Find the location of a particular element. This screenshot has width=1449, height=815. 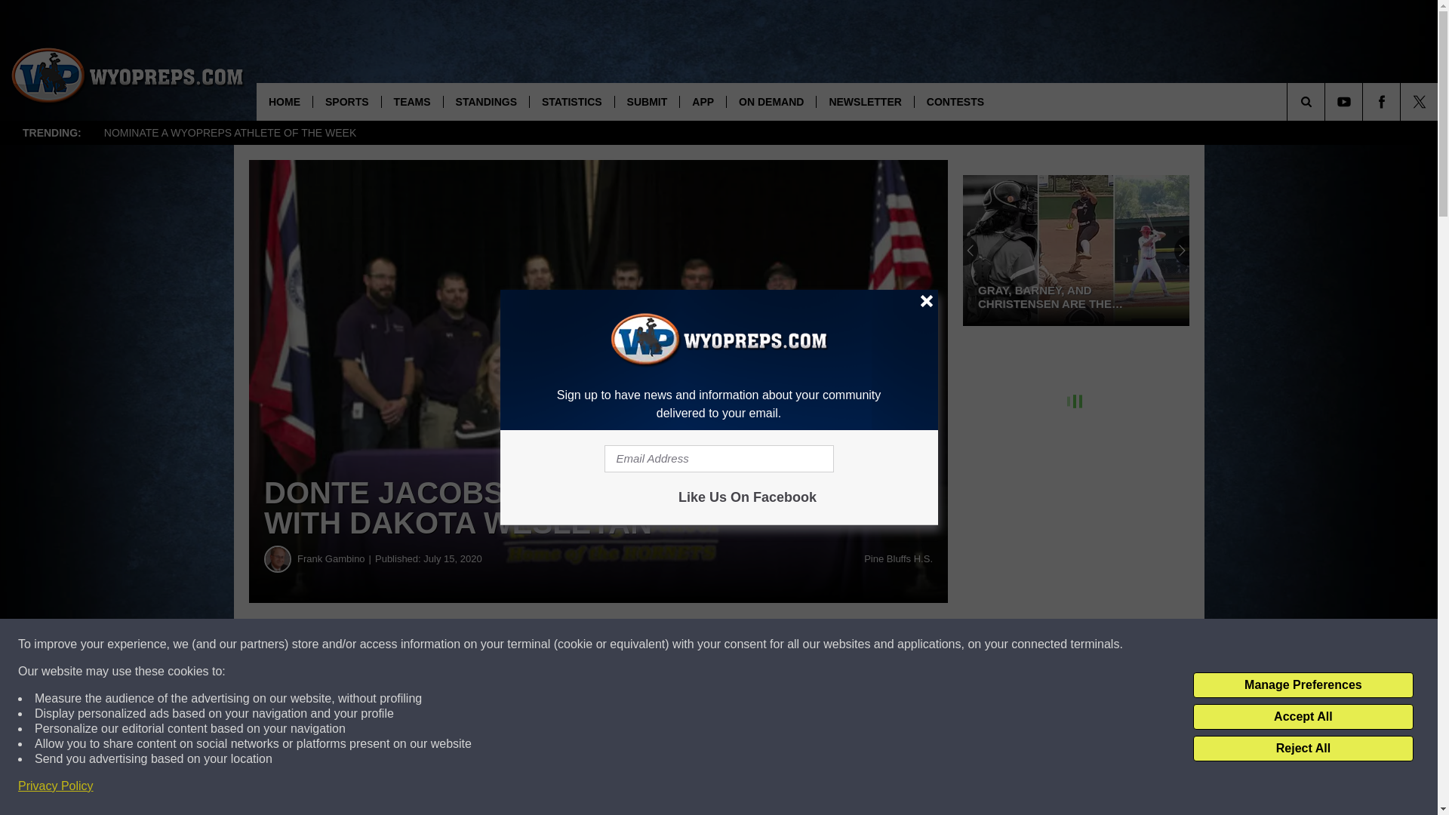

Share on Facebook is located at coordinates (459, 644).